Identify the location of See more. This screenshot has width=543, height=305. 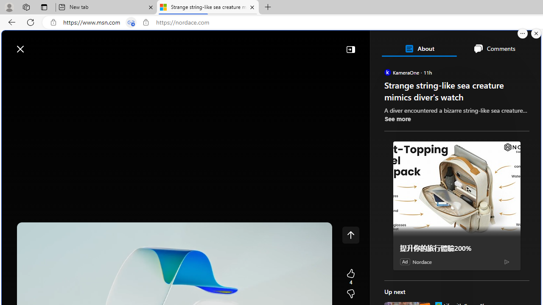
(397, 119).